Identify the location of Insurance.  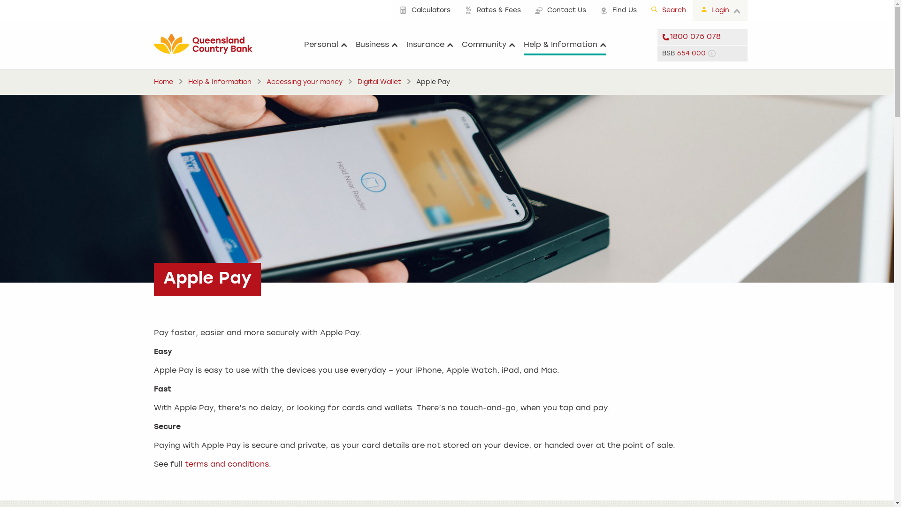
(430, 45).